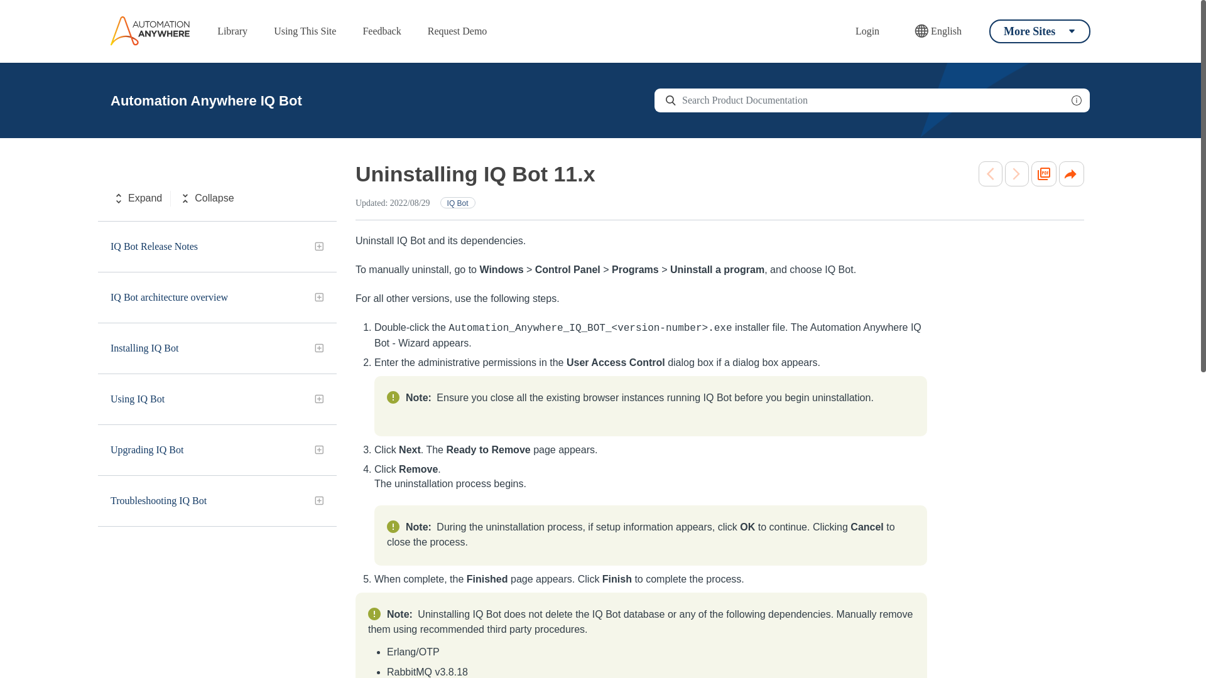 This screenshot has height=678, width=1206. Describe the element at coordinates (457, 31) in the screenshot. I see `Request Demo` at that location.